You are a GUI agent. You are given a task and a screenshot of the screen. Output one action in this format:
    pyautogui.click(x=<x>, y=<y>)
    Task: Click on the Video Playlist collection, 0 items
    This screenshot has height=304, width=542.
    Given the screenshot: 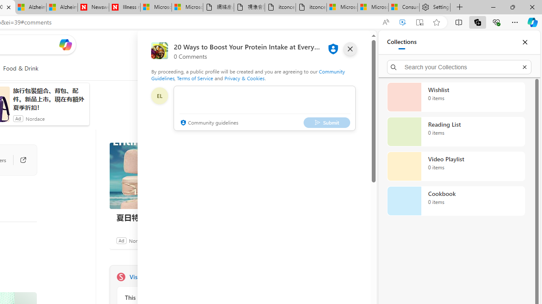 What is the action you would take?
    pyautogui.click(x=456, y=166)
    